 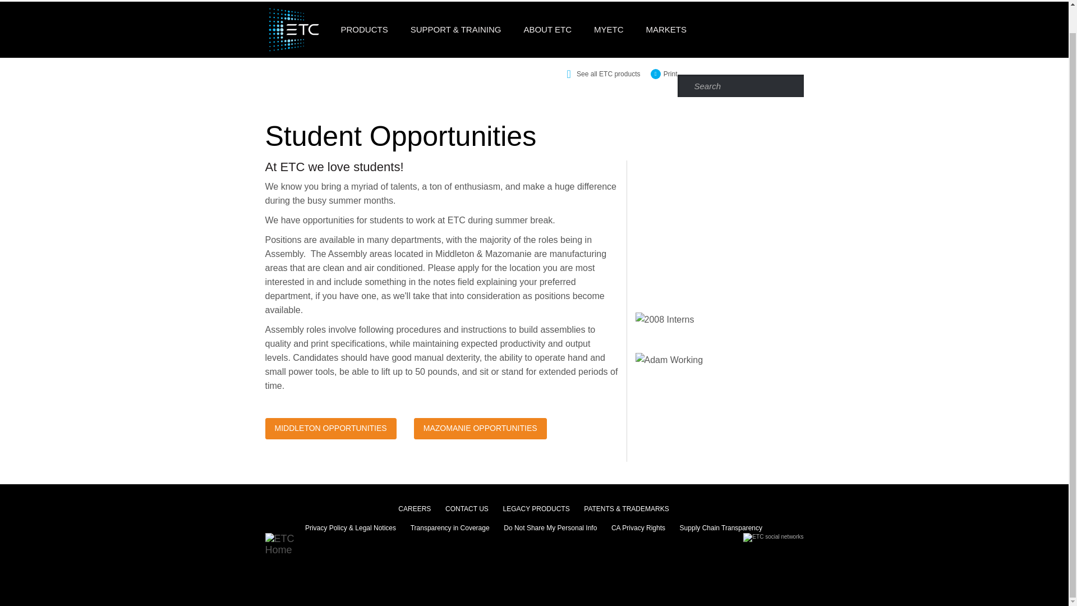 I want to click on Learn More, so click(x=480, y=429).